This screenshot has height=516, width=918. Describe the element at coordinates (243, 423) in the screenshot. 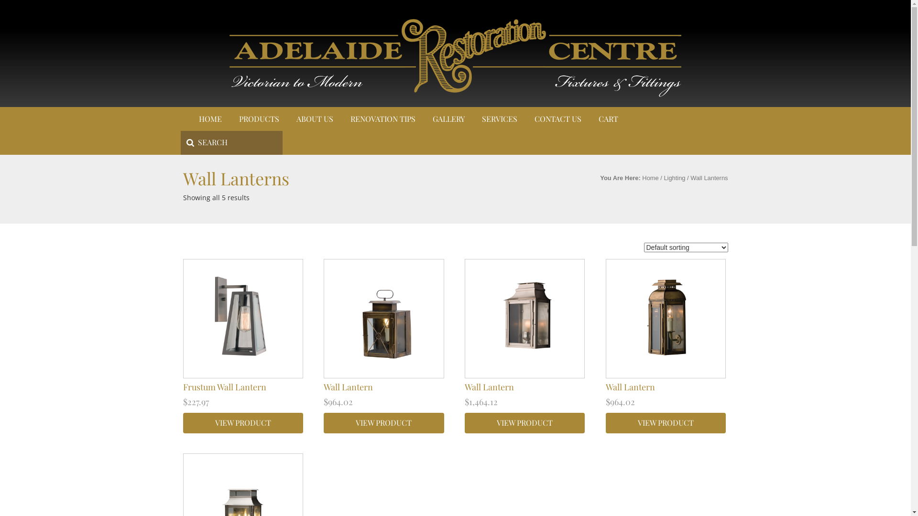

I see `VIEW PRODUCT` at that location.